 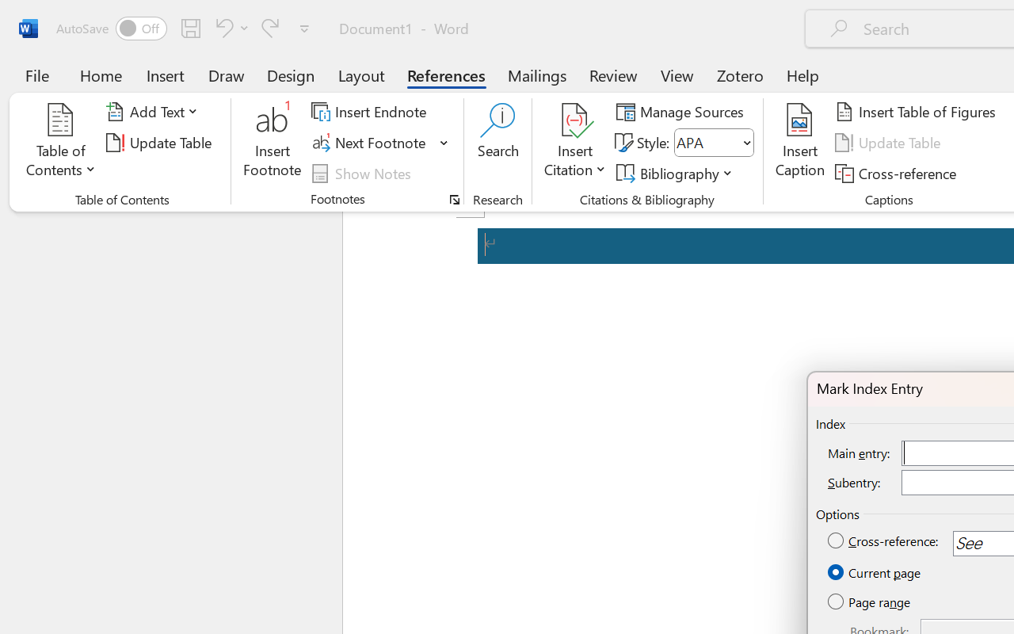 I want to click on Style, so click(x=707, y=143).